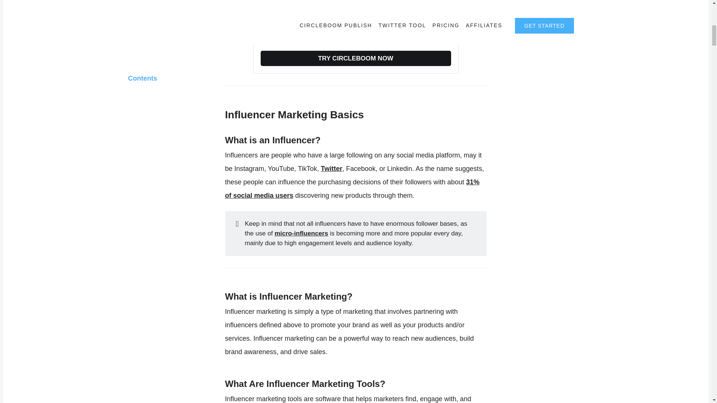 This screenshot has width=717, height=403. Describe the element at coordinates (332, 169) in the screenshot. I see `Twitter` at that location.